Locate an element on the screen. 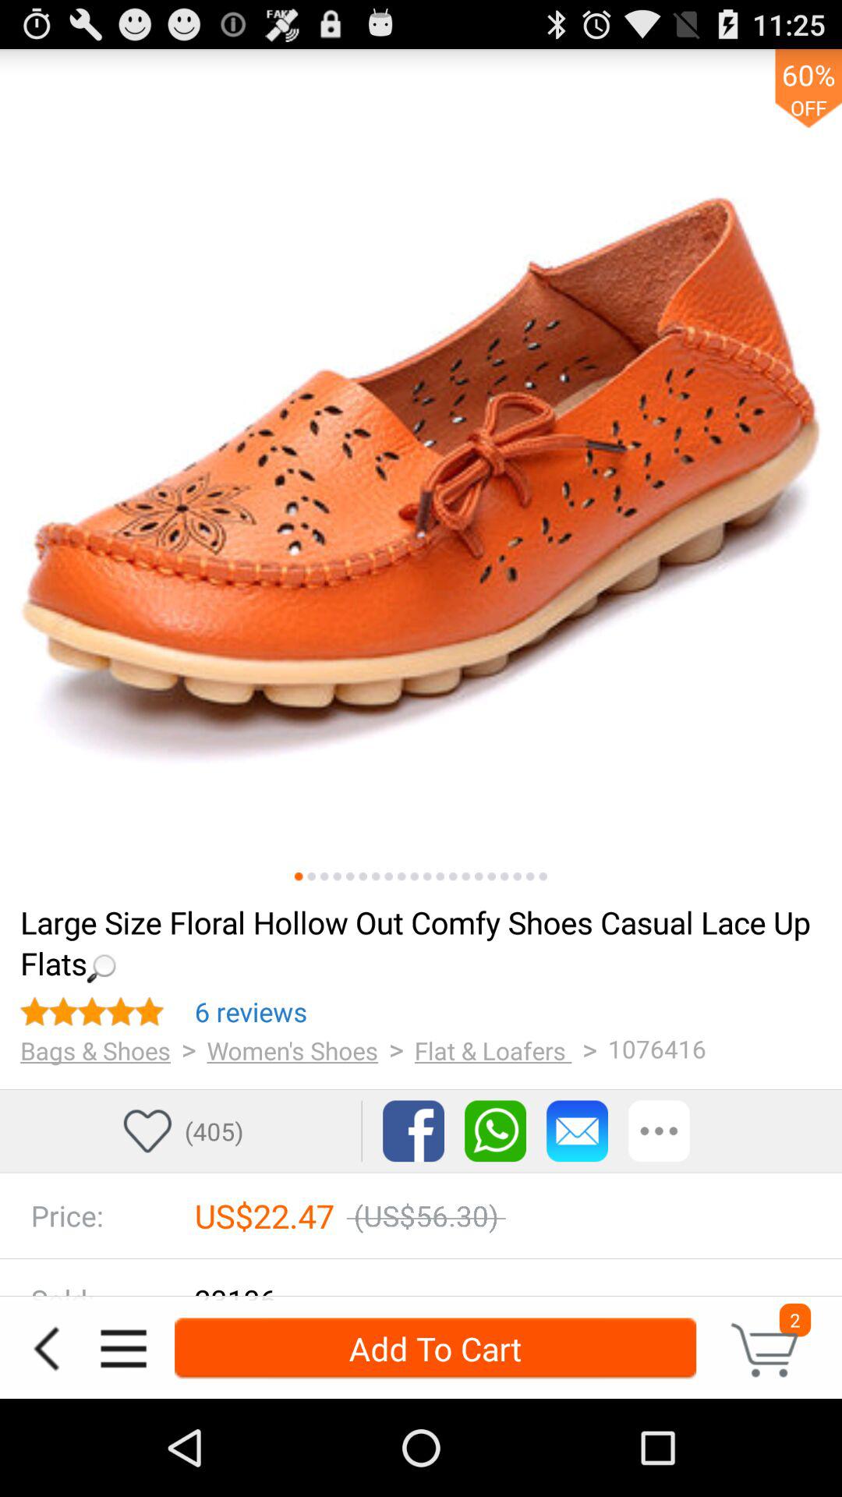 The height and width of the screenshot is (1497, 842). share on whatsapp is located at coordinates (496, 1131).